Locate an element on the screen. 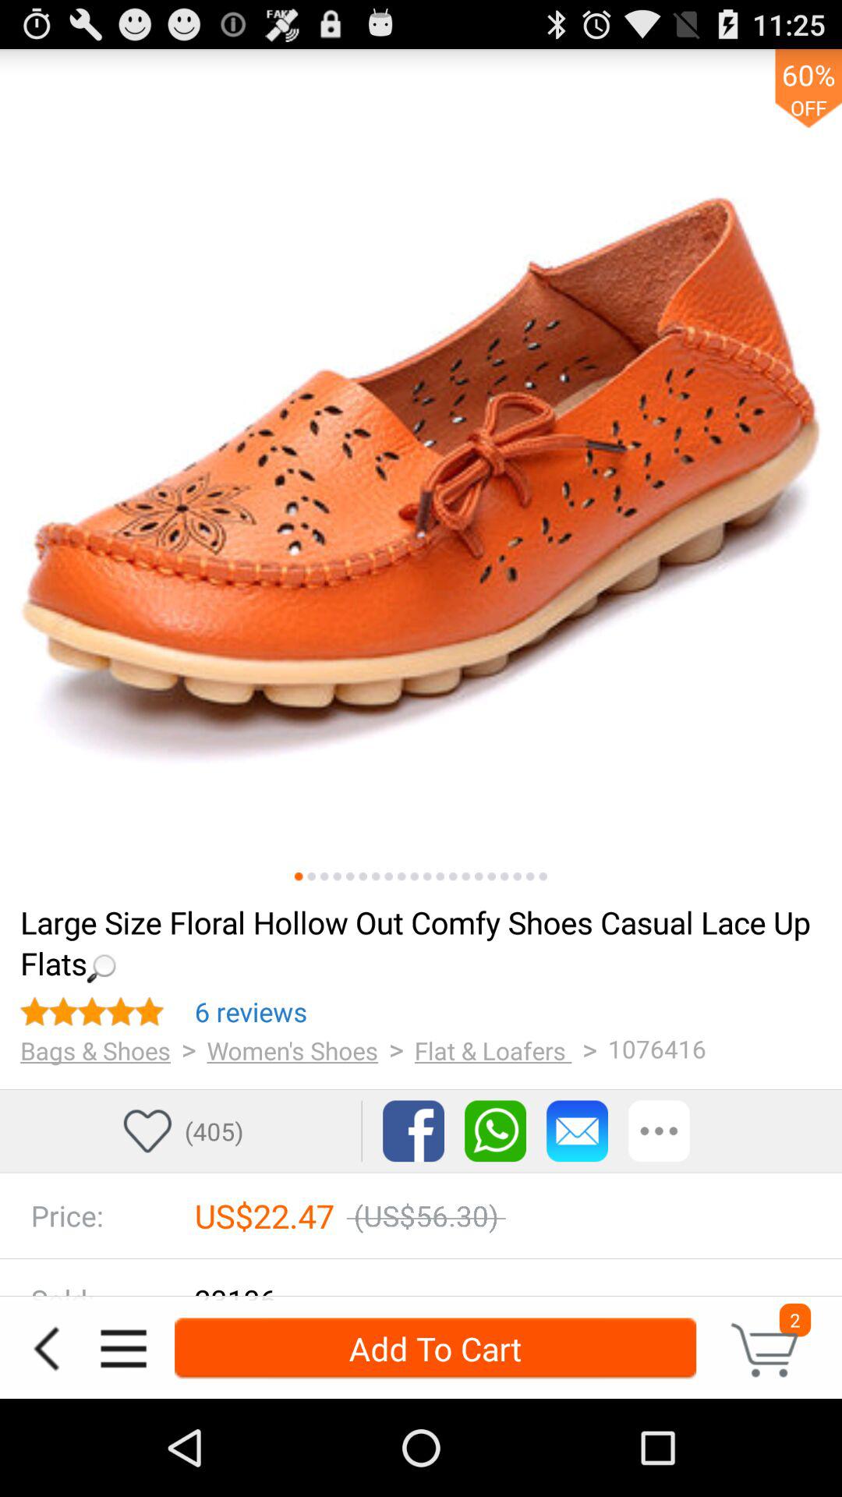 The height and width of the screenshot is (1497, 842). share on whatsapp is located at coordinates (496, 1131).